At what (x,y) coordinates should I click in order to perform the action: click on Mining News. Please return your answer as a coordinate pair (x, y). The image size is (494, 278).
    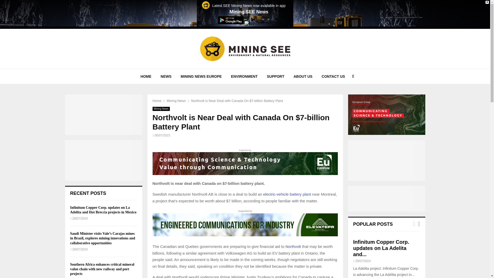
    Looking at the image, I should click on (176, 101).